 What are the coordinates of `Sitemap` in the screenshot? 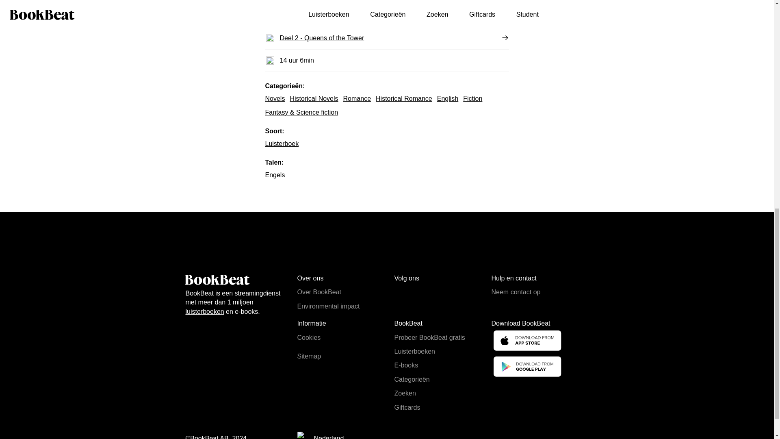 It's located at (309, 356).